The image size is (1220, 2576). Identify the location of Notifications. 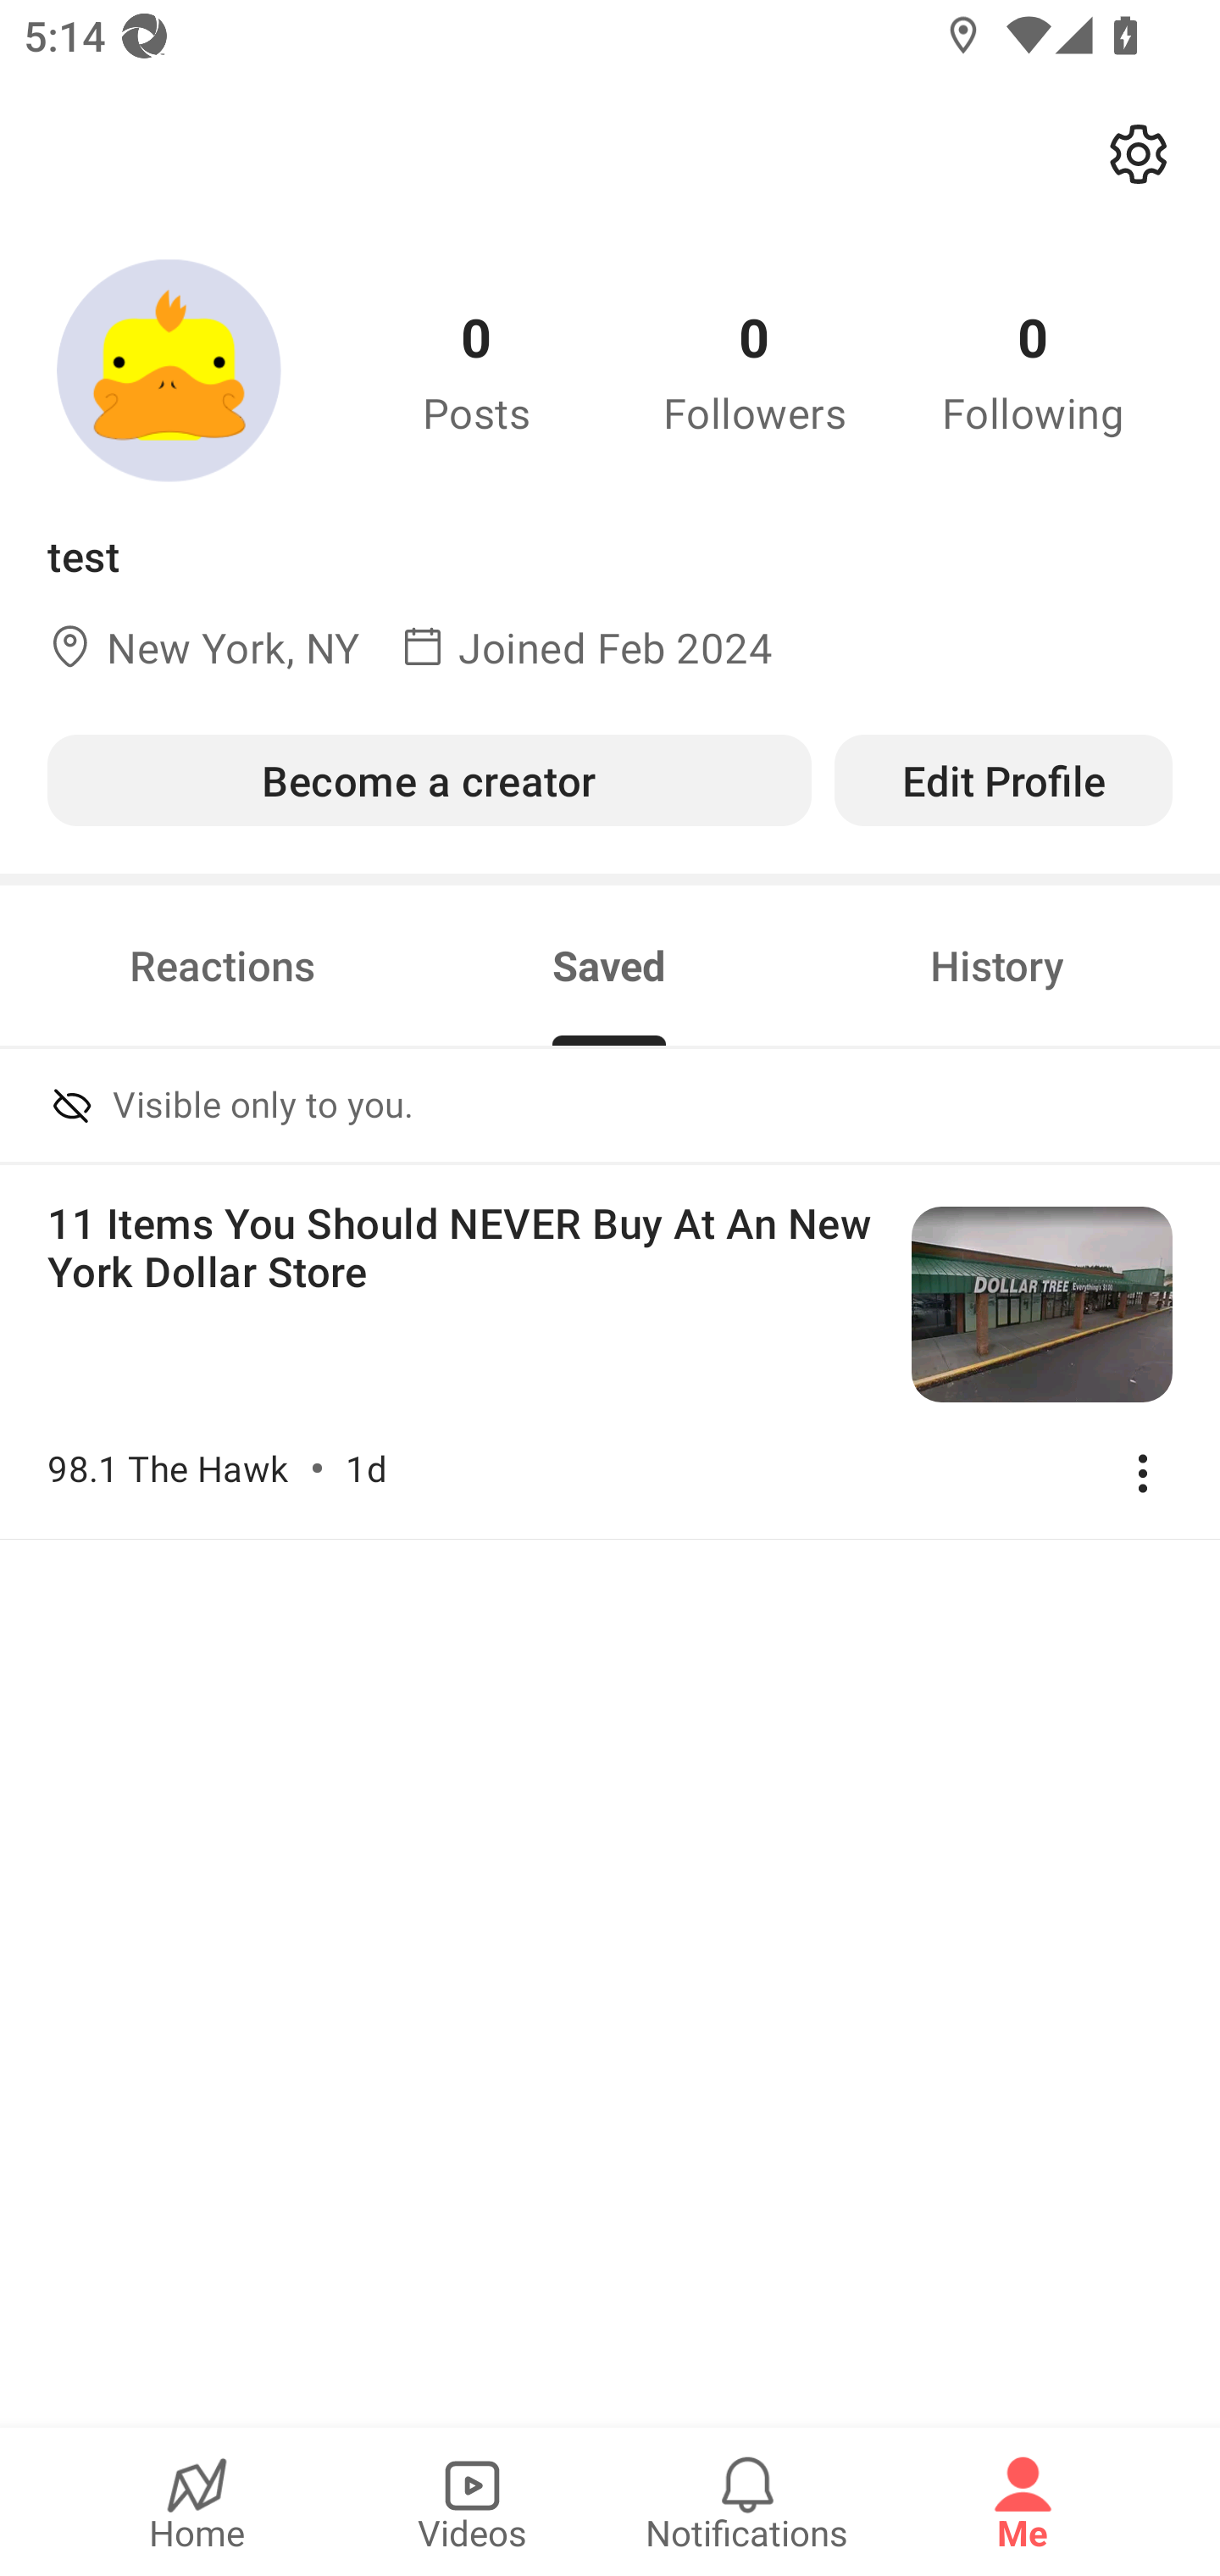
(747, 2501).